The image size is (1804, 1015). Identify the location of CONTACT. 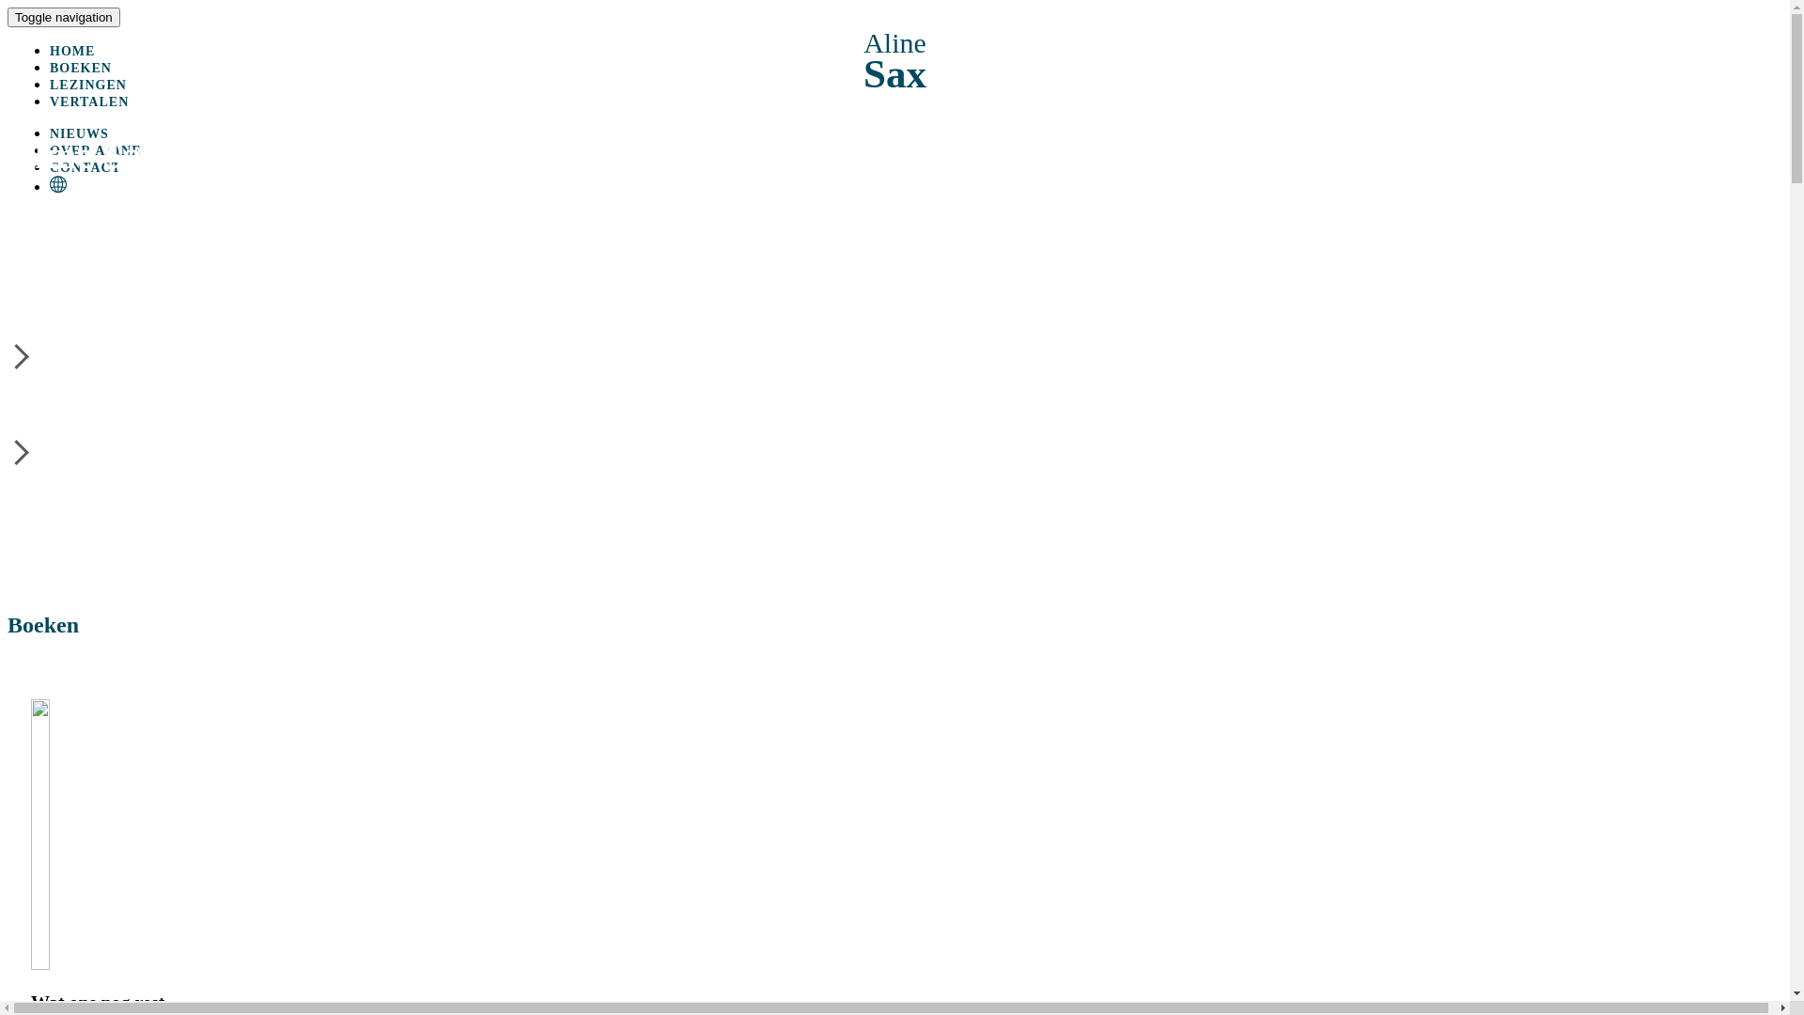
(86, 167).